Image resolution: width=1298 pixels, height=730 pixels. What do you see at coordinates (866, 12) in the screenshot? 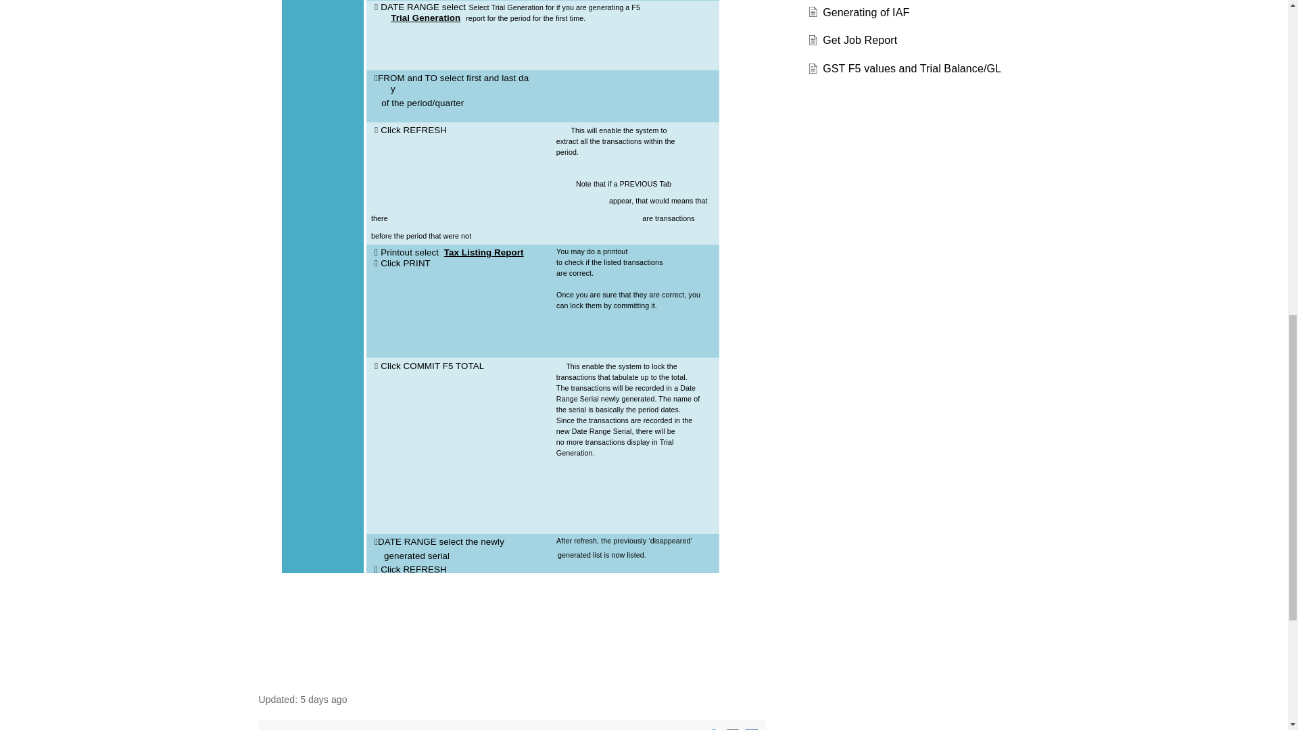
I see `Generating of IAF` at bounding box center [866, 12].